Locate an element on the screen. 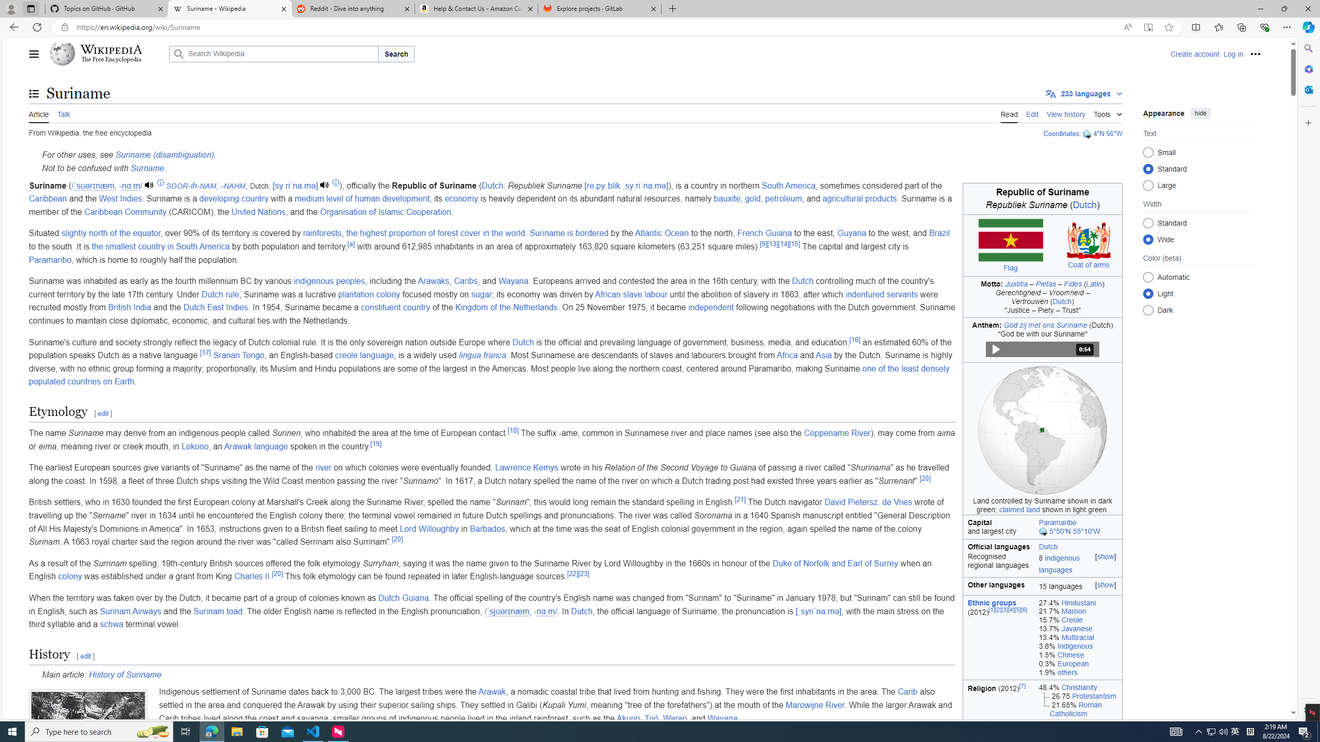  agricultural products is located at coordinates (860, 199).